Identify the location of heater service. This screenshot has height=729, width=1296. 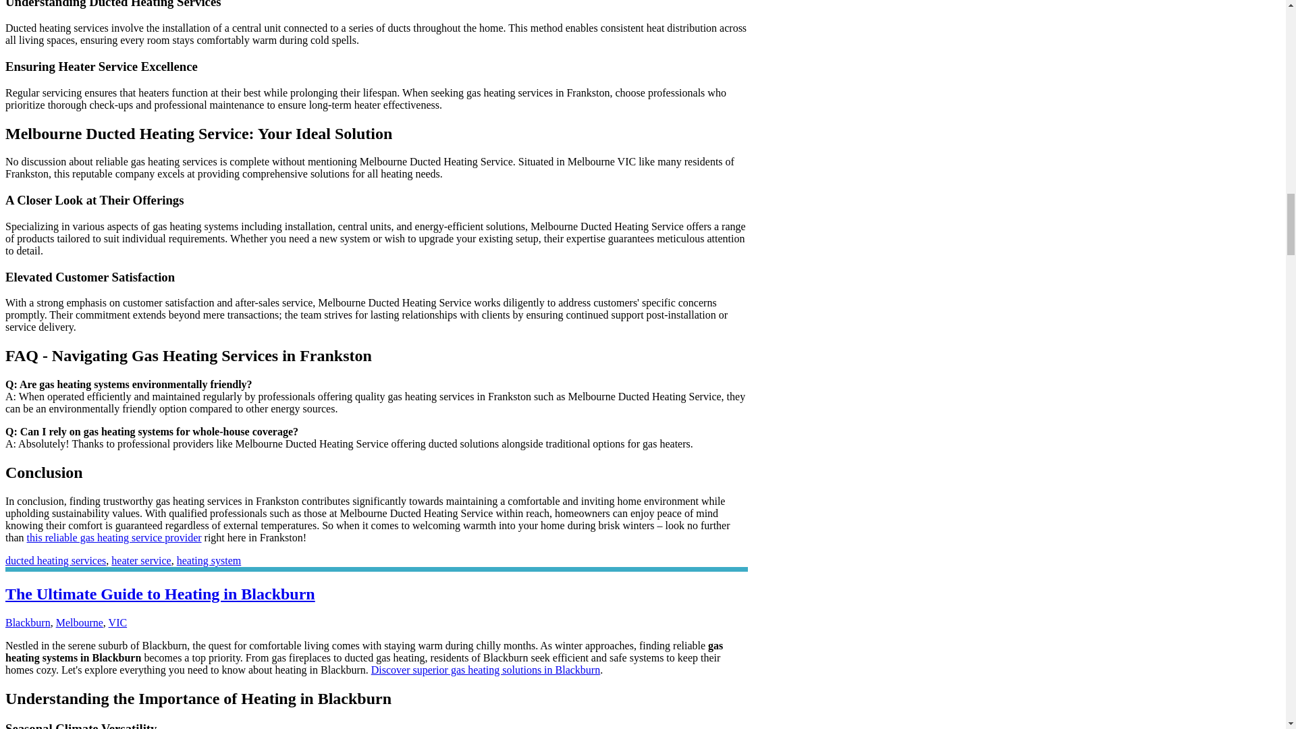
(141, 560).